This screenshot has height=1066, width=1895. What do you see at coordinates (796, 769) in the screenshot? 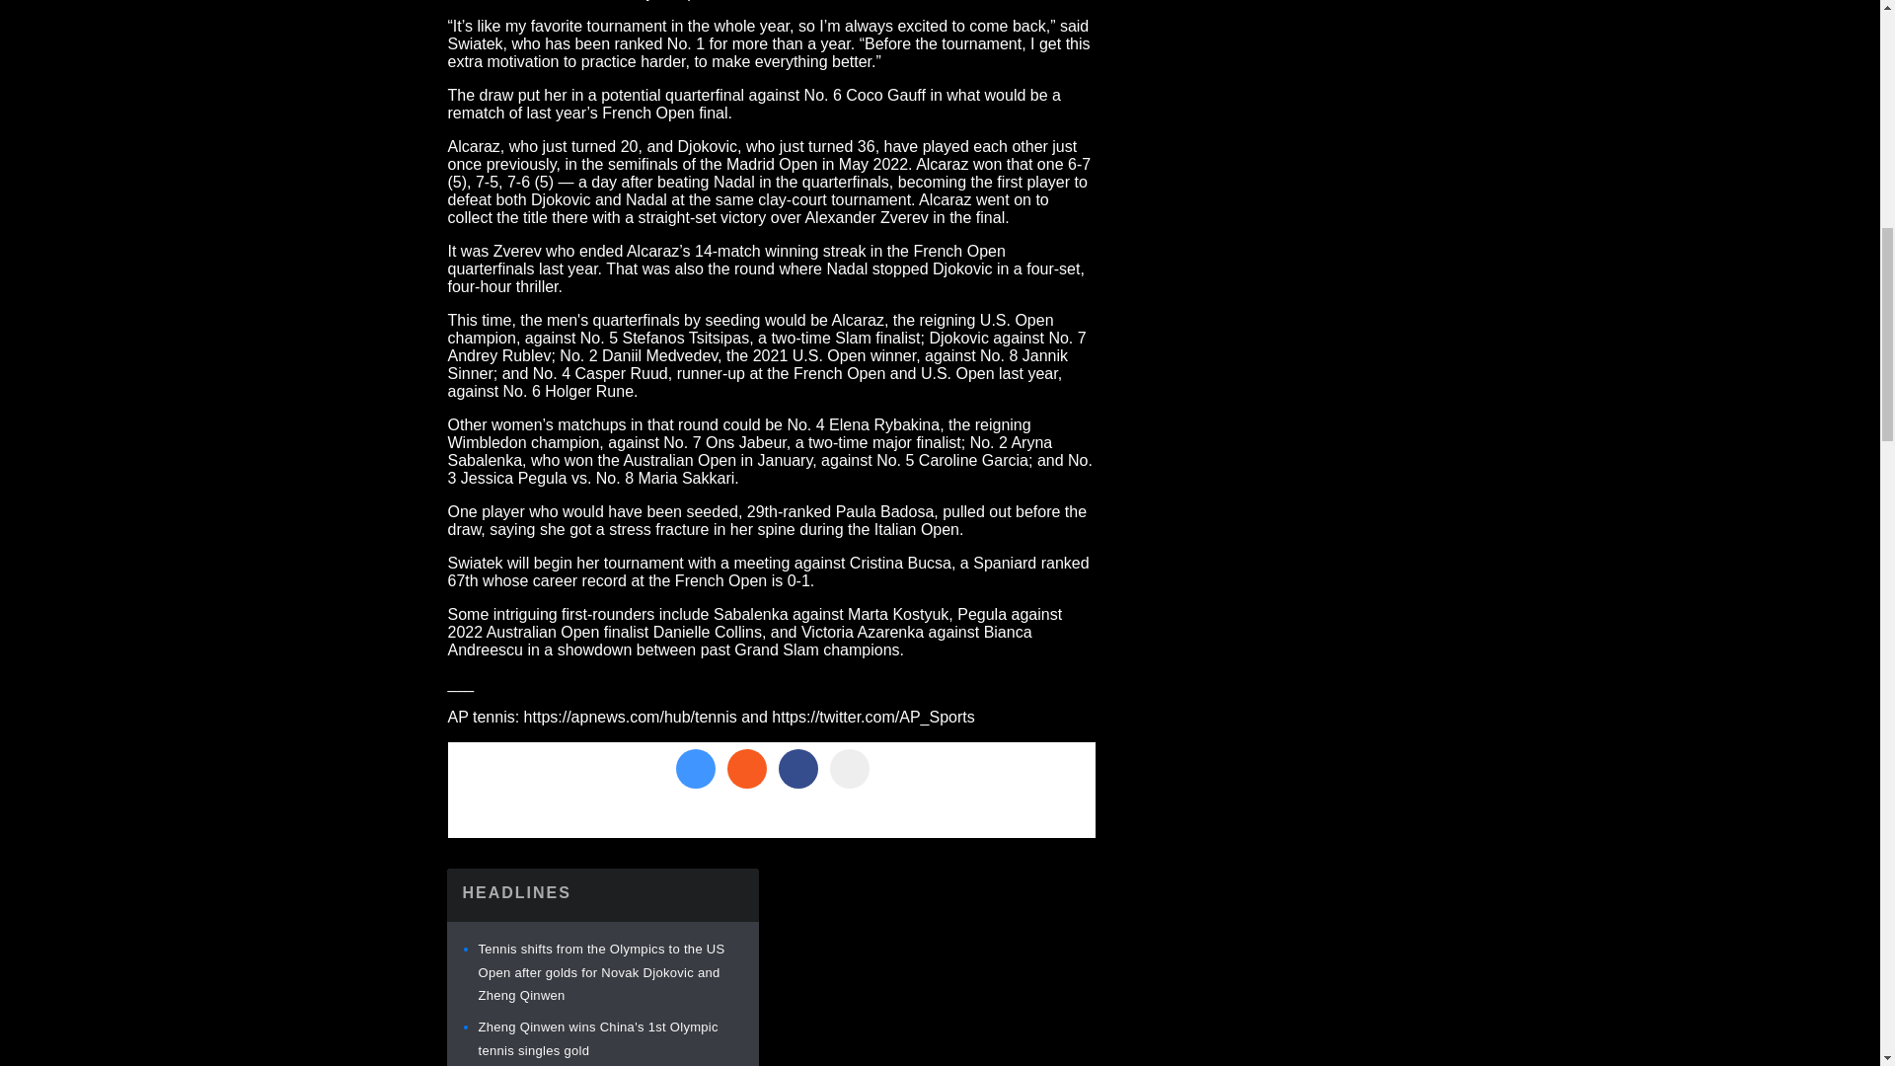
I see `Facebook` at bounding box center [796, 769].